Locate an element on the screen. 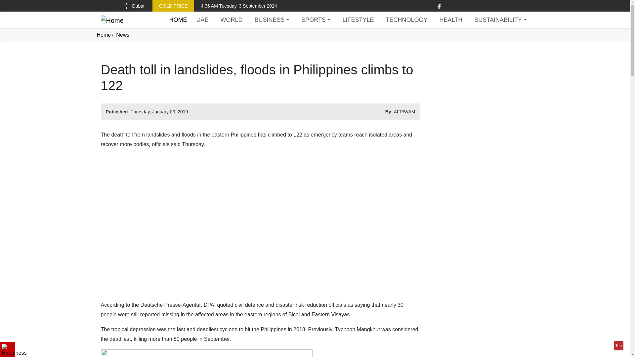 The width and height of the screenshot is (635, 357). Home is located at coordinates (112, 20).